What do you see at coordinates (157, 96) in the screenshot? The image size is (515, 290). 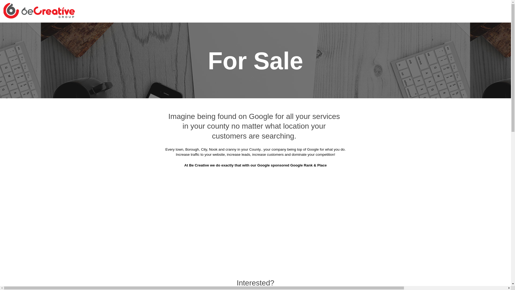 I see `Aggregate Suppliers Dartmouth Devon` at bounding box center [157, 96].